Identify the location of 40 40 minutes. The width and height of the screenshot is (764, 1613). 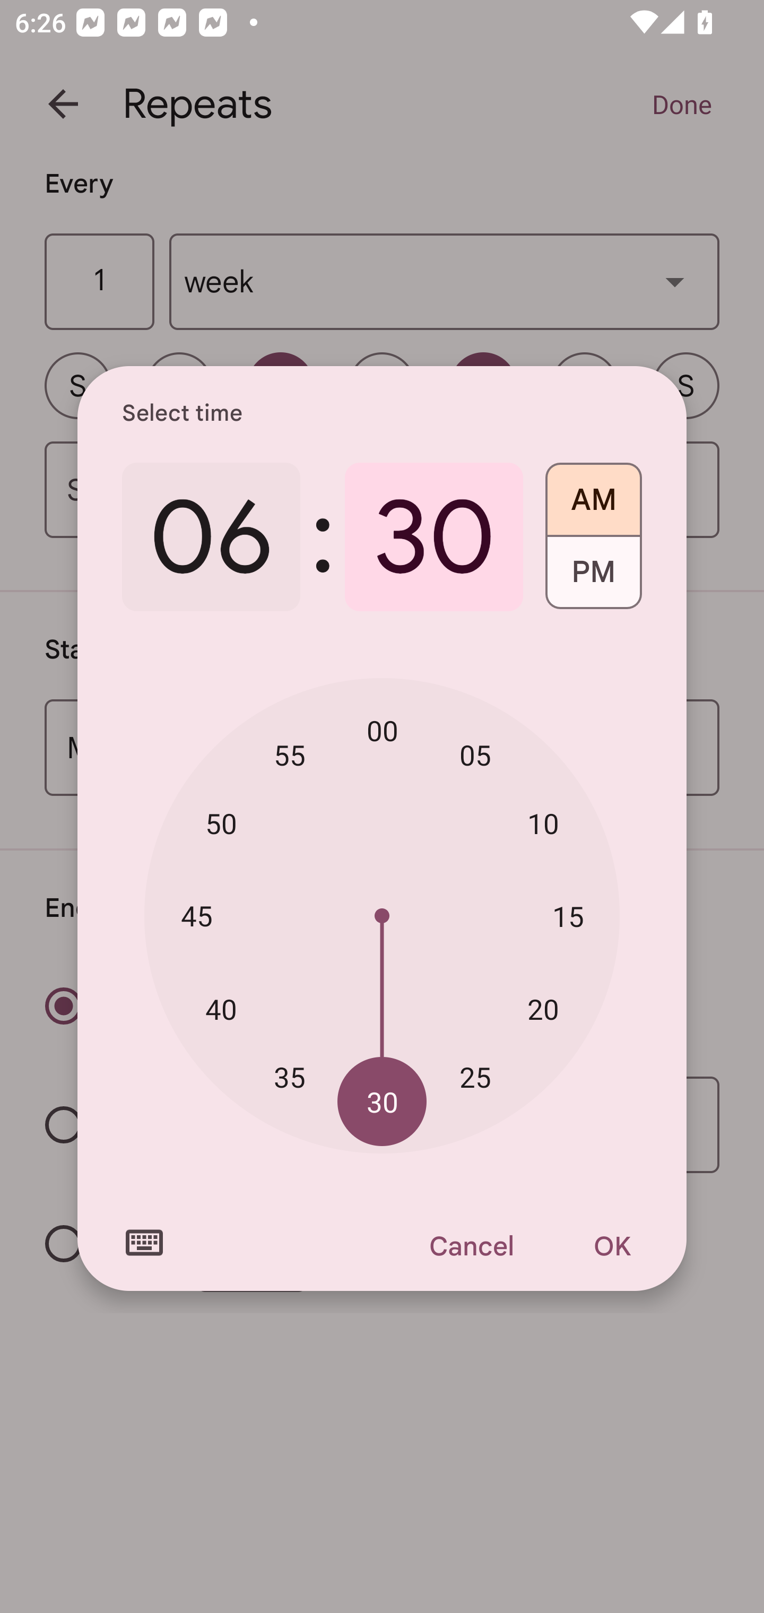
(221, 1009).